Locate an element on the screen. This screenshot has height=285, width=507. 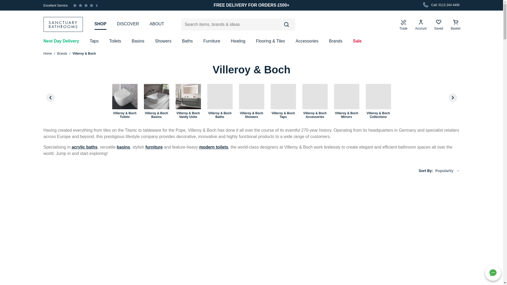
Taps is located at coordinates (94, 41).